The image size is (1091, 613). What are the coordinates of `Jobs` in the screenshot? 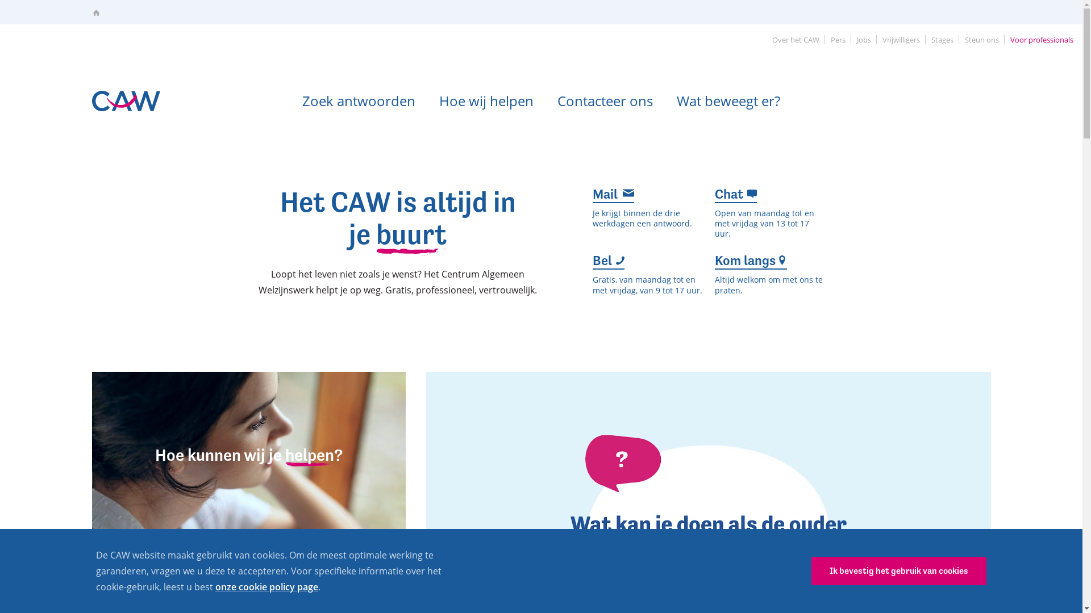 It's located at (864, 40).